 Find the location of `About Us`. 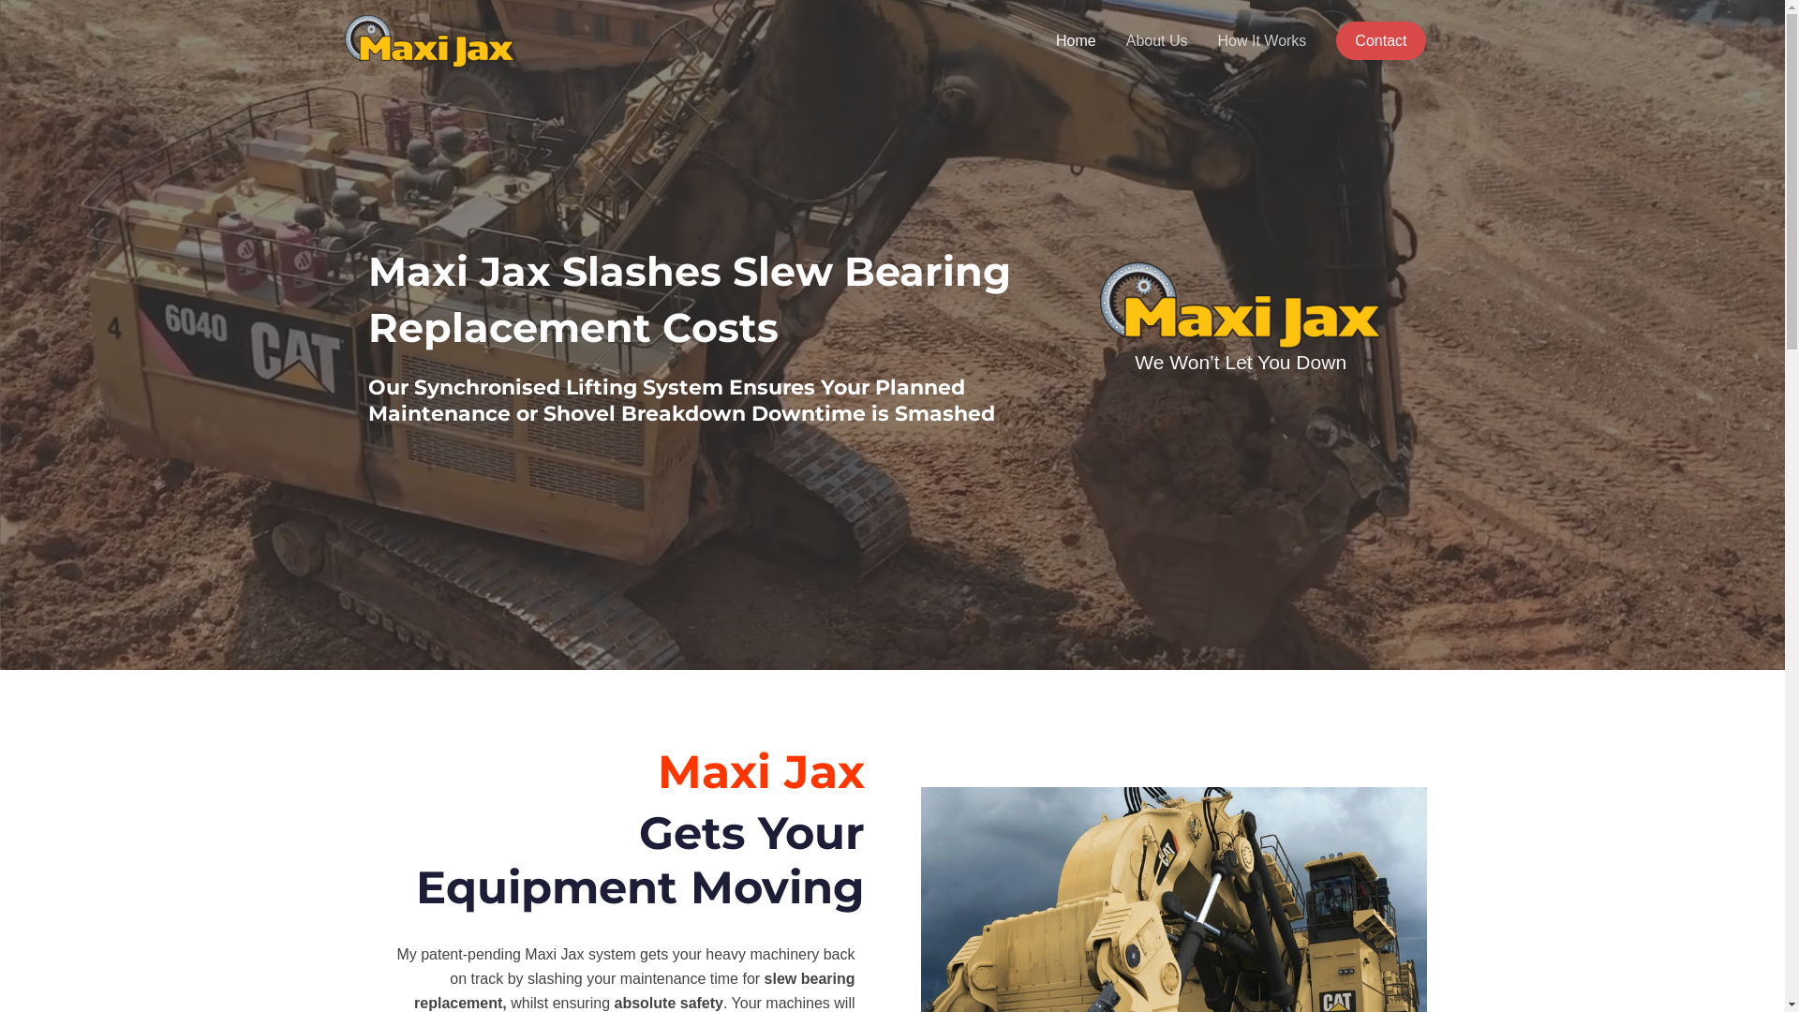

About Us is located at coordinates (1157, 41).